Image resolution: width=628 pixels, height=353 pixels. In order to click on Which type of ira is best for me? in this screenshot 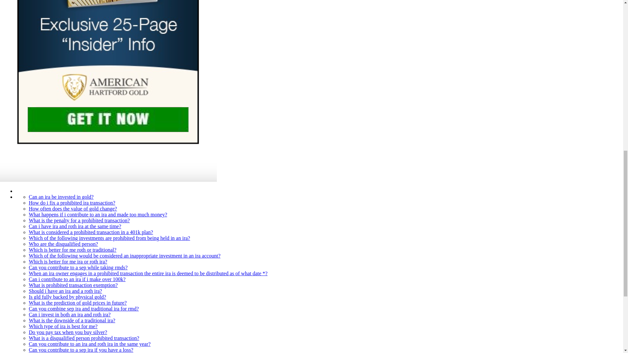, I will do `click(63, 326)`.